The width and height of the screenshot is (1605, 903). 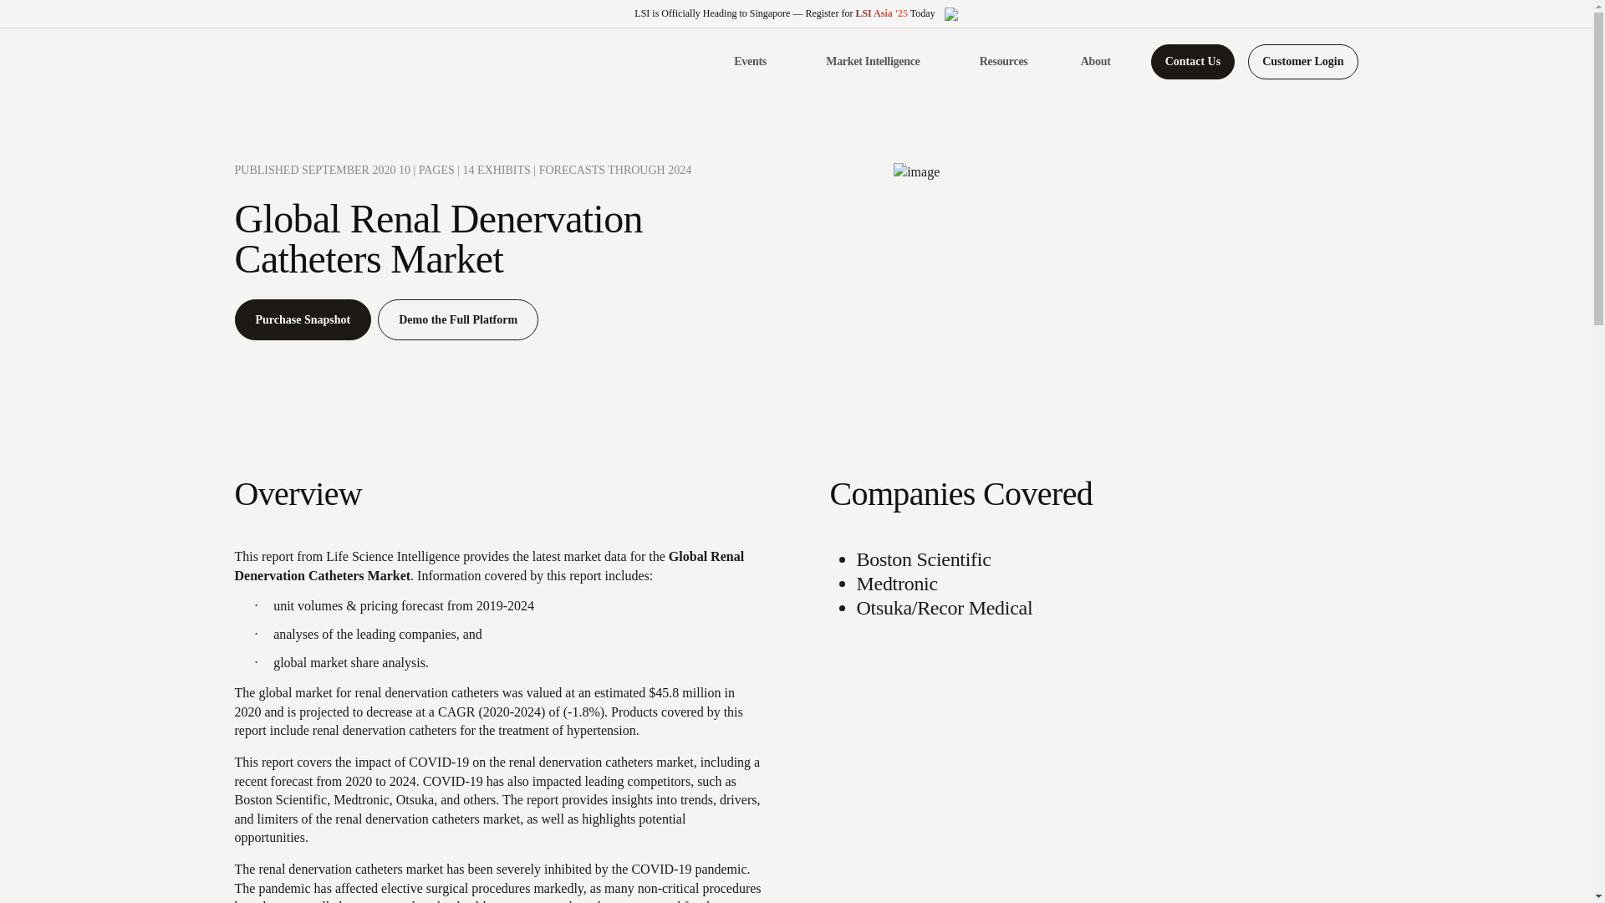 I want to click on Market Intelligence, so click(x=883, y=62).